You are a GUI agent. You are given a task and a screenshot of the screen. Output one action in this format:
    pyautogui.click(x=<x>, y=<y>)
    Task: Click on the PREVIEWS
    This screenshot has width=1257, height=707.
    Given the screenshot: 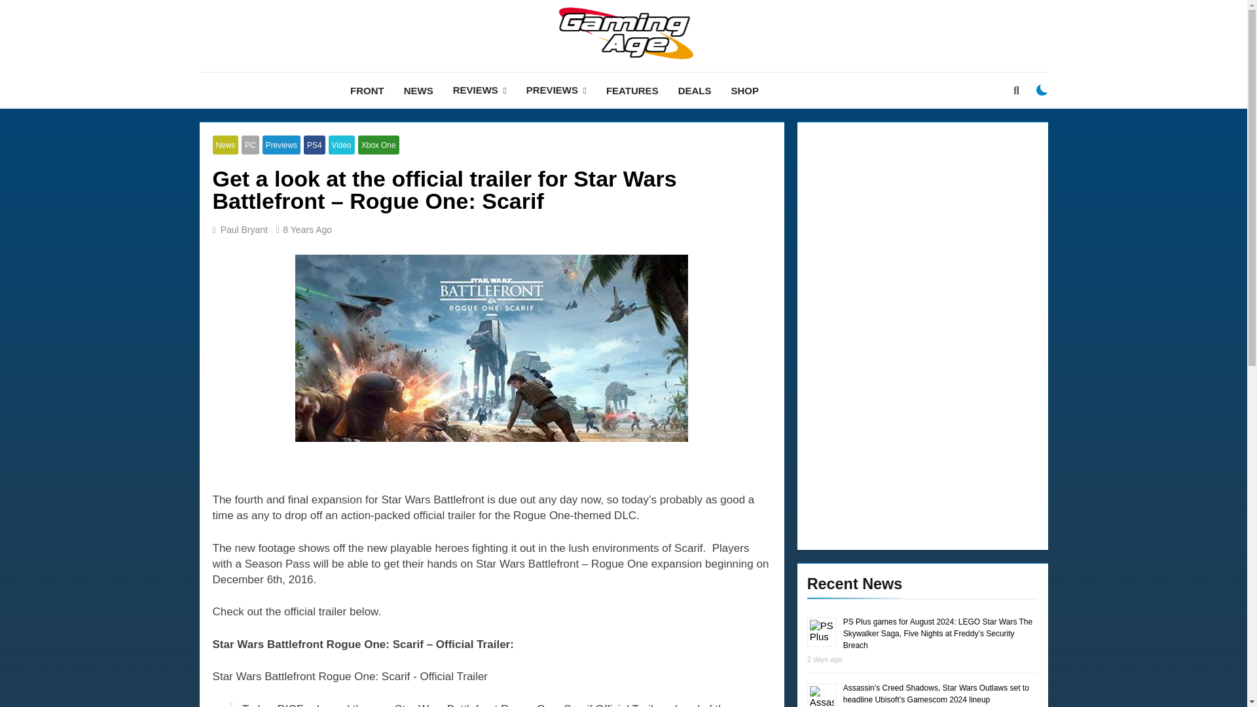 What is the action you would take?
    pyautogui.click(x=556, y=90)
    